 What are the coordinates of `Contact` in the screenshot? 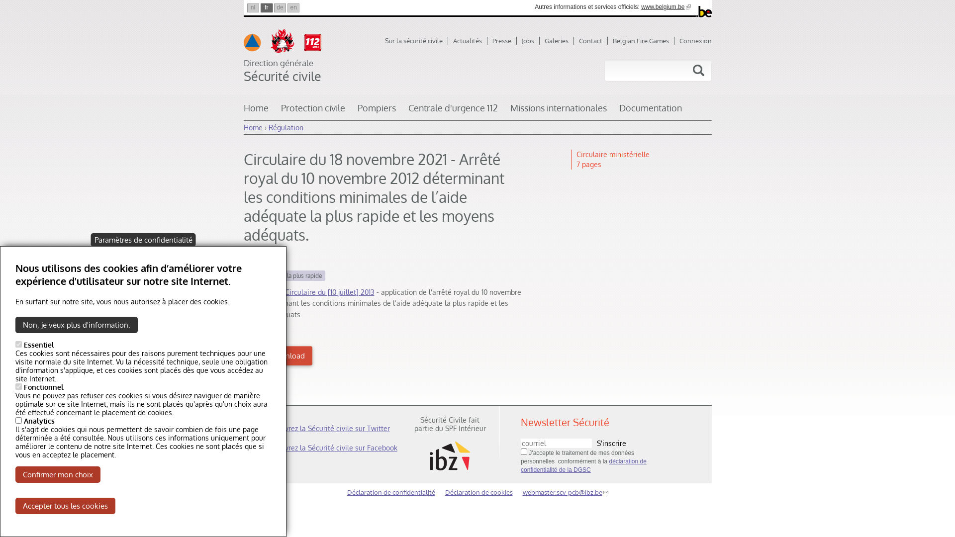 It's located at (593, 41).